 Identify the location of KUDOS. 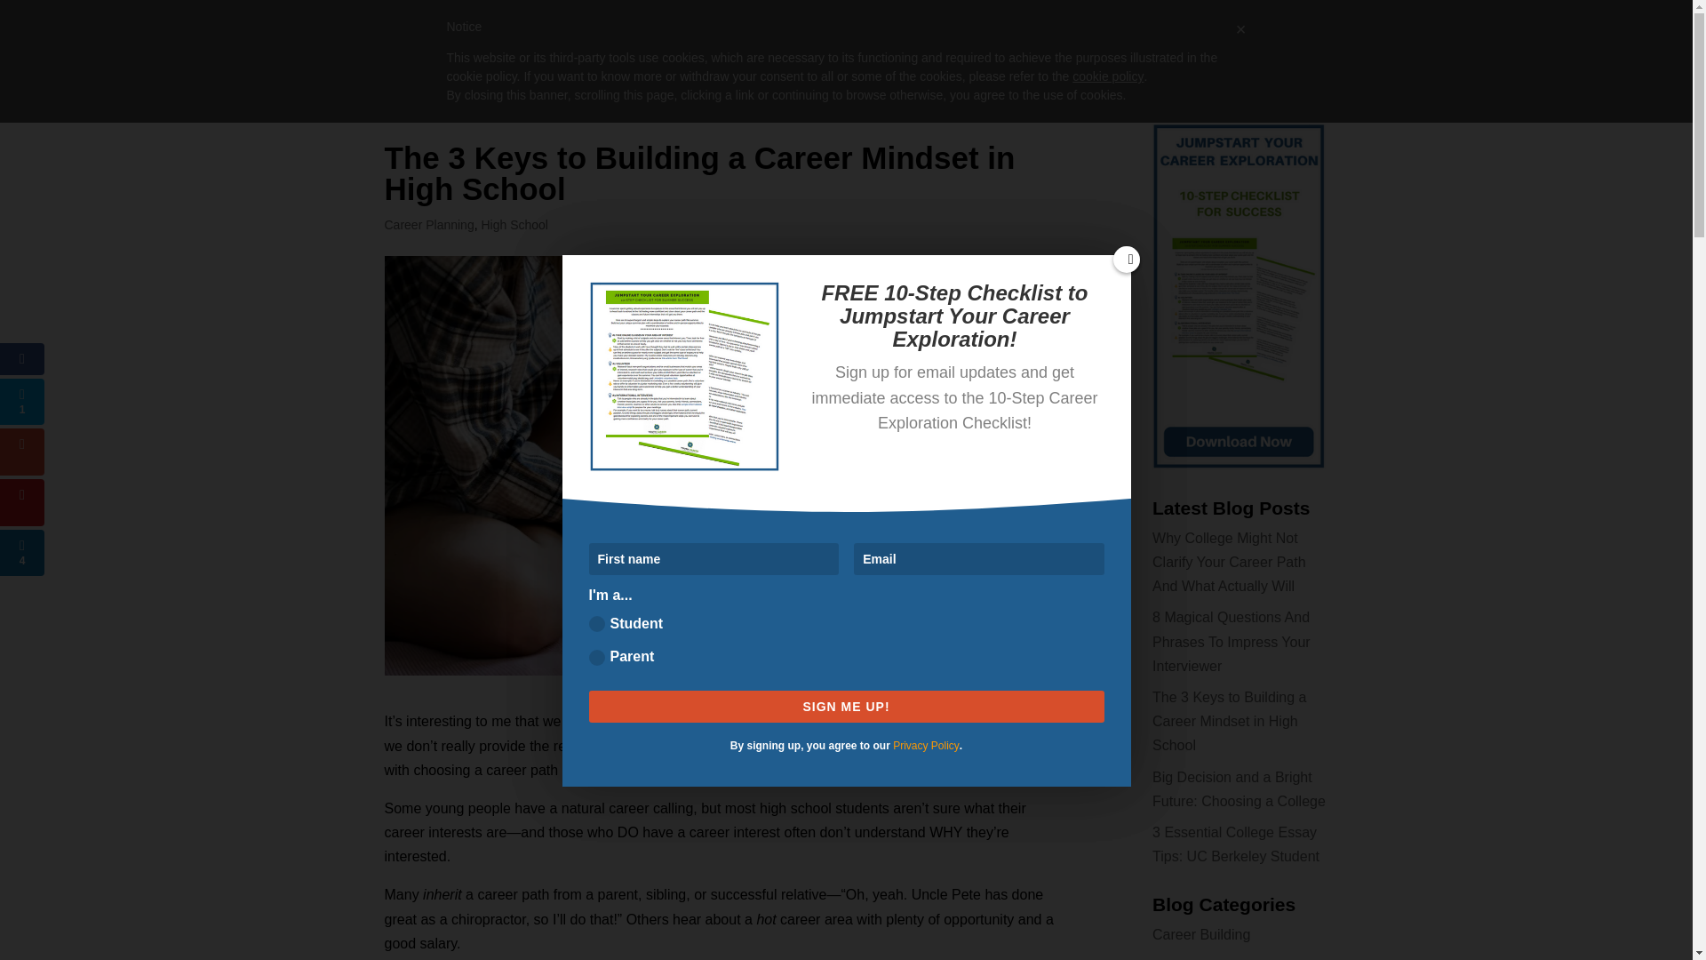
(1040, 51).